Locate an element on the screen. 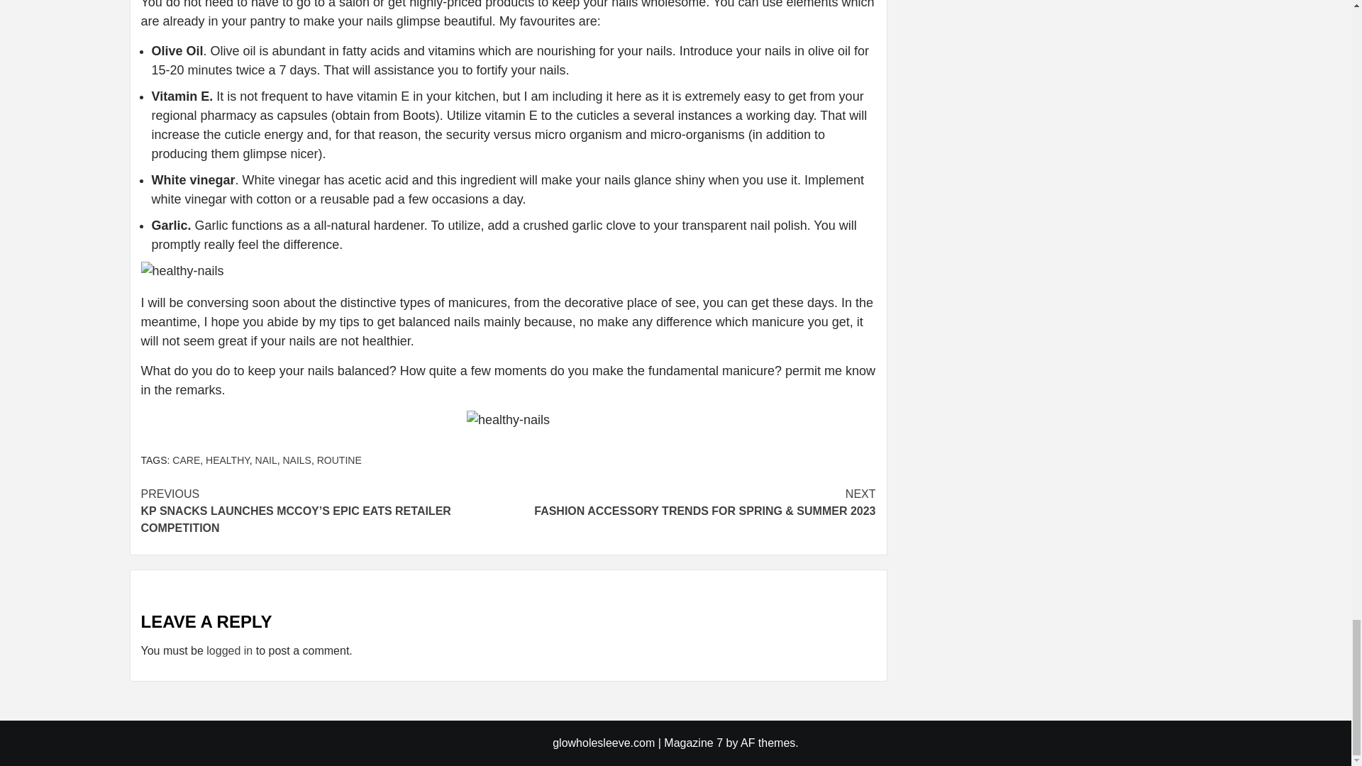 This screenshot has width=1362, height=766. NAIL is located at coordinates (267, 460).